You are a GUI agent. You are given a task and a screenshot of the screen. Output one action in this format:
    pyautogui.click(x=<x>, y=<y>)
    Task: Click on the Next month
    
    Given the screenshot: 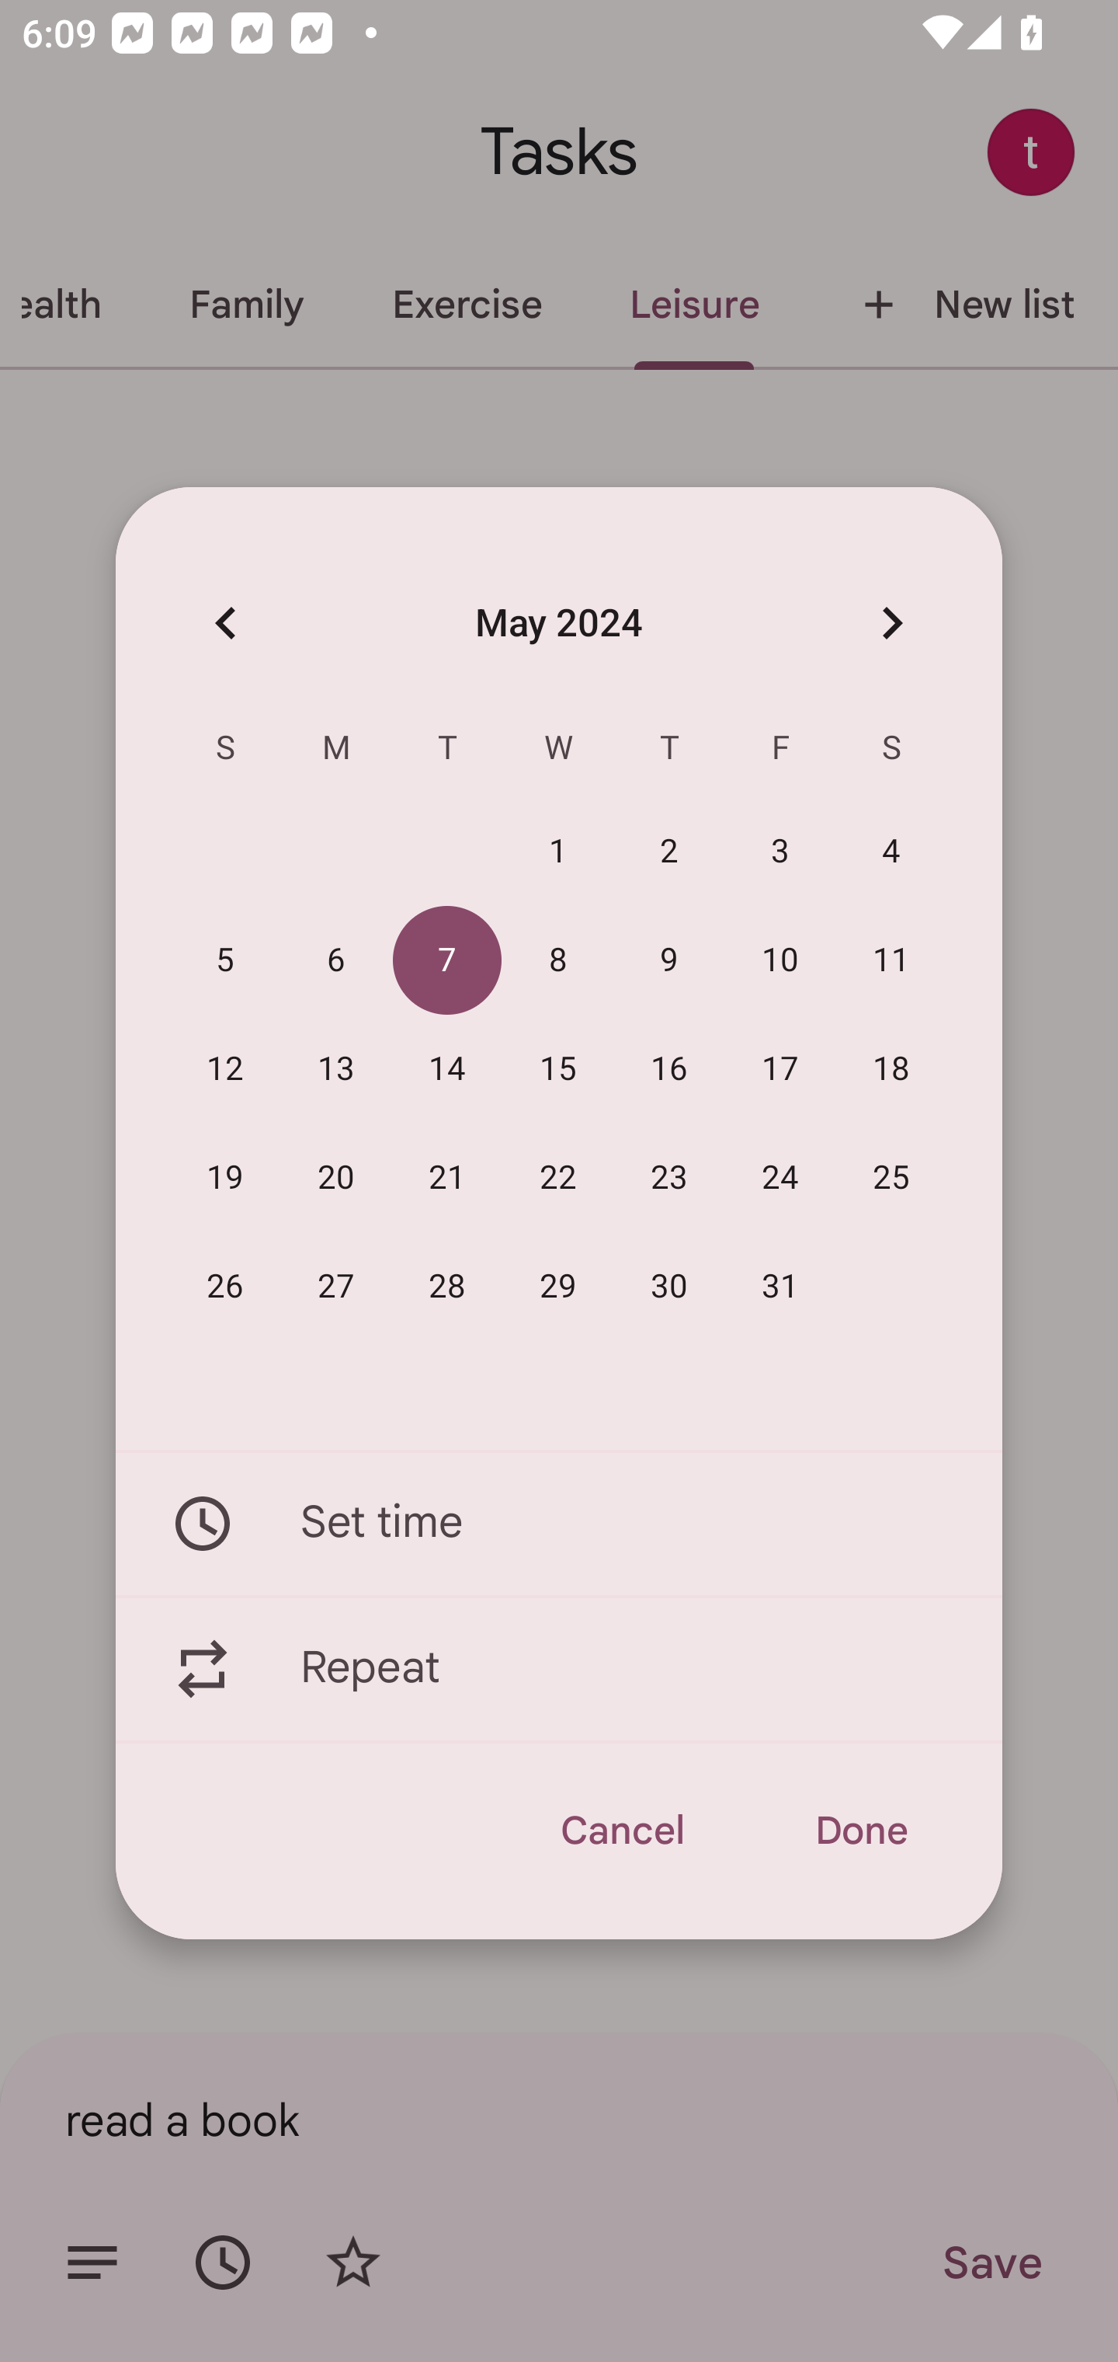 What is the action you would take?
    pyautogui.click(x=891, y=622)
    